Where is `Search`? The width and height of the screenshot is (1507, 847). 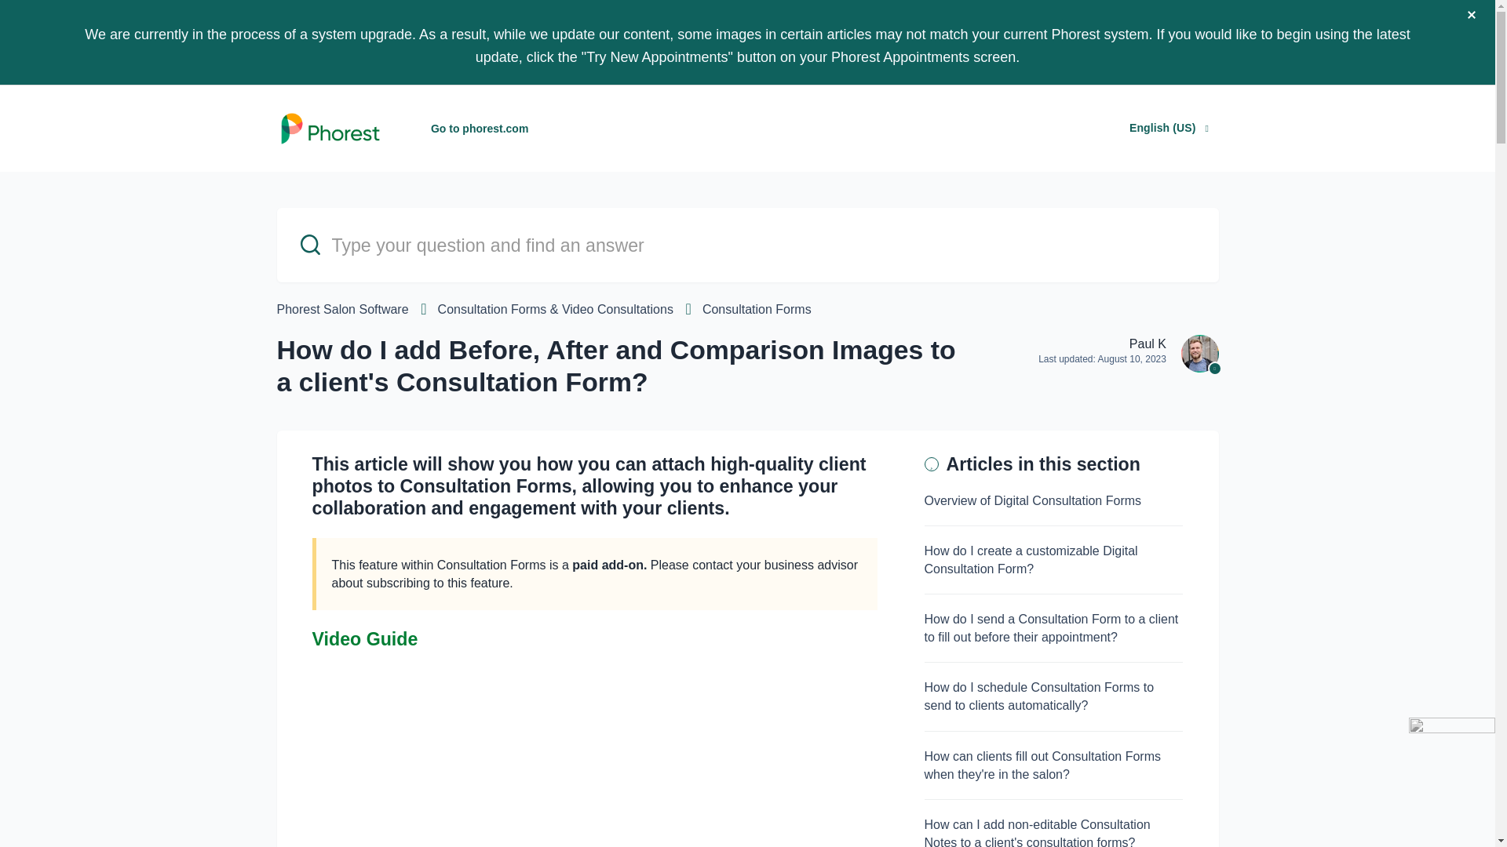
Search is located at coordinates (29, 14).